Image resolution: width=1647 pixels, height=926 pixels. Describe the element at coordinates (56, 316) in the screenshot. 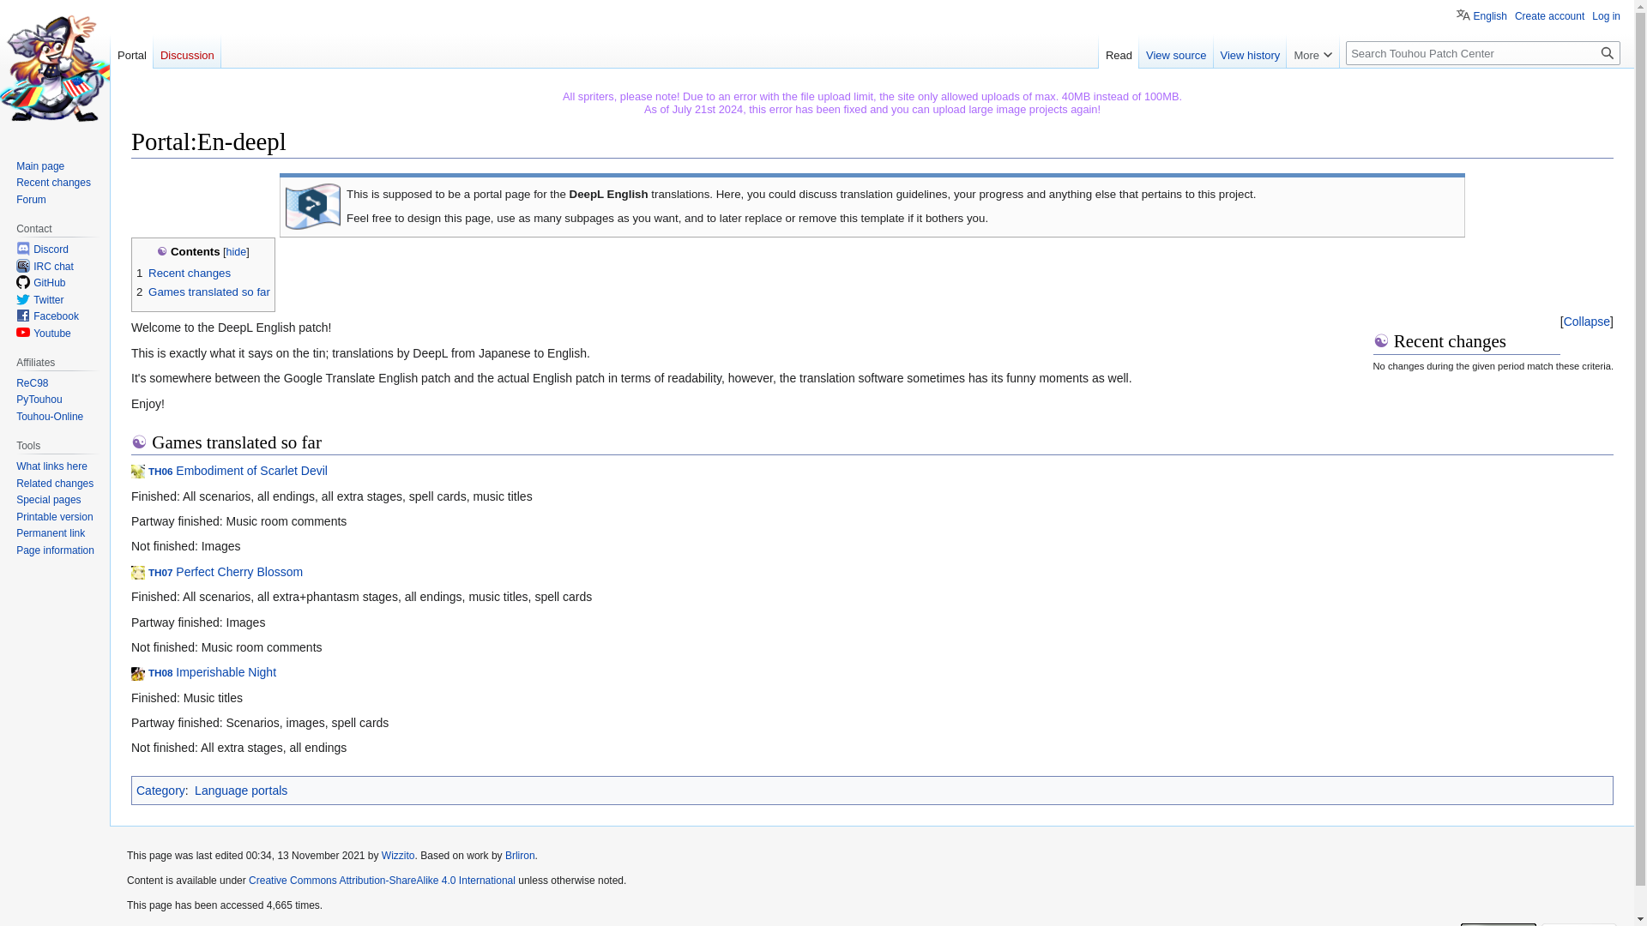

I see `Facebook` at that location.